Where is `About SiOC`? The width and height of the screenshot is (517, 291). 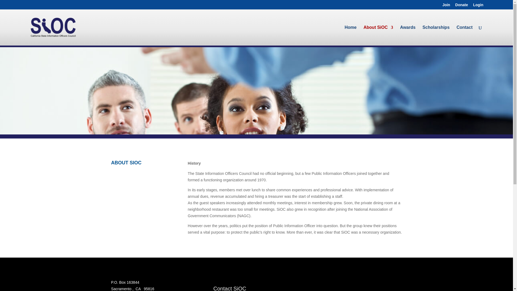
About SiOC is located at coordinates (378, 33).